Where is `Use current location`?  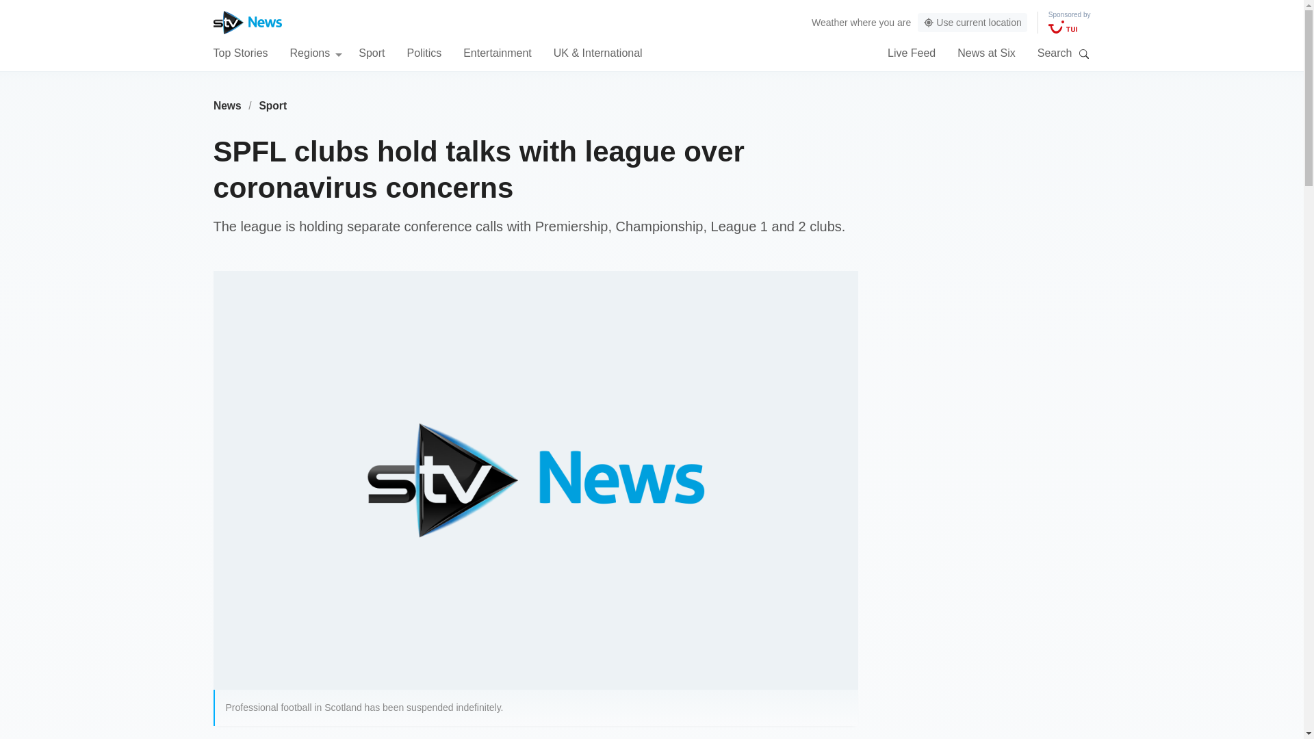 Use current location is located at coordinates (972, 23).